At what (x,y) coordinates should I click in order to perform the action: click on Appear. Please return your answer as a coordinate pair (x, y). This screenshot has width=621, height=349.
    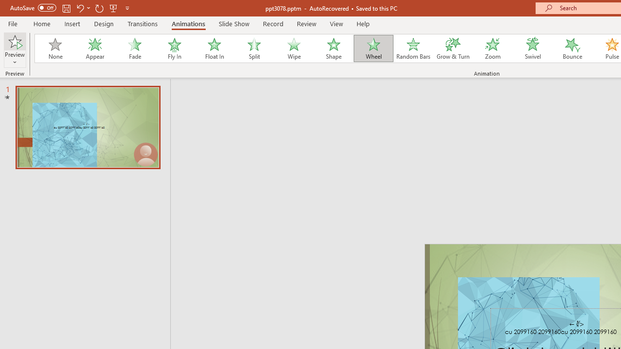
    Looking at the image, I should click on (95, 48).